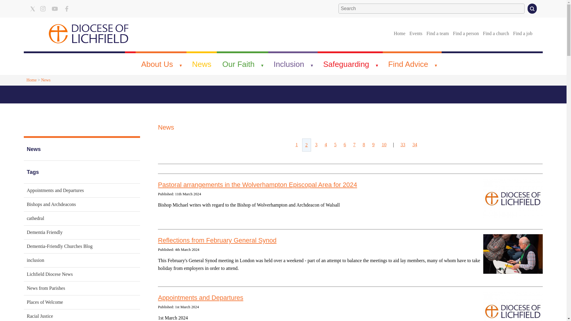 This screenshot has width=571, height=321. I want to click on Home, so click(399, 33).